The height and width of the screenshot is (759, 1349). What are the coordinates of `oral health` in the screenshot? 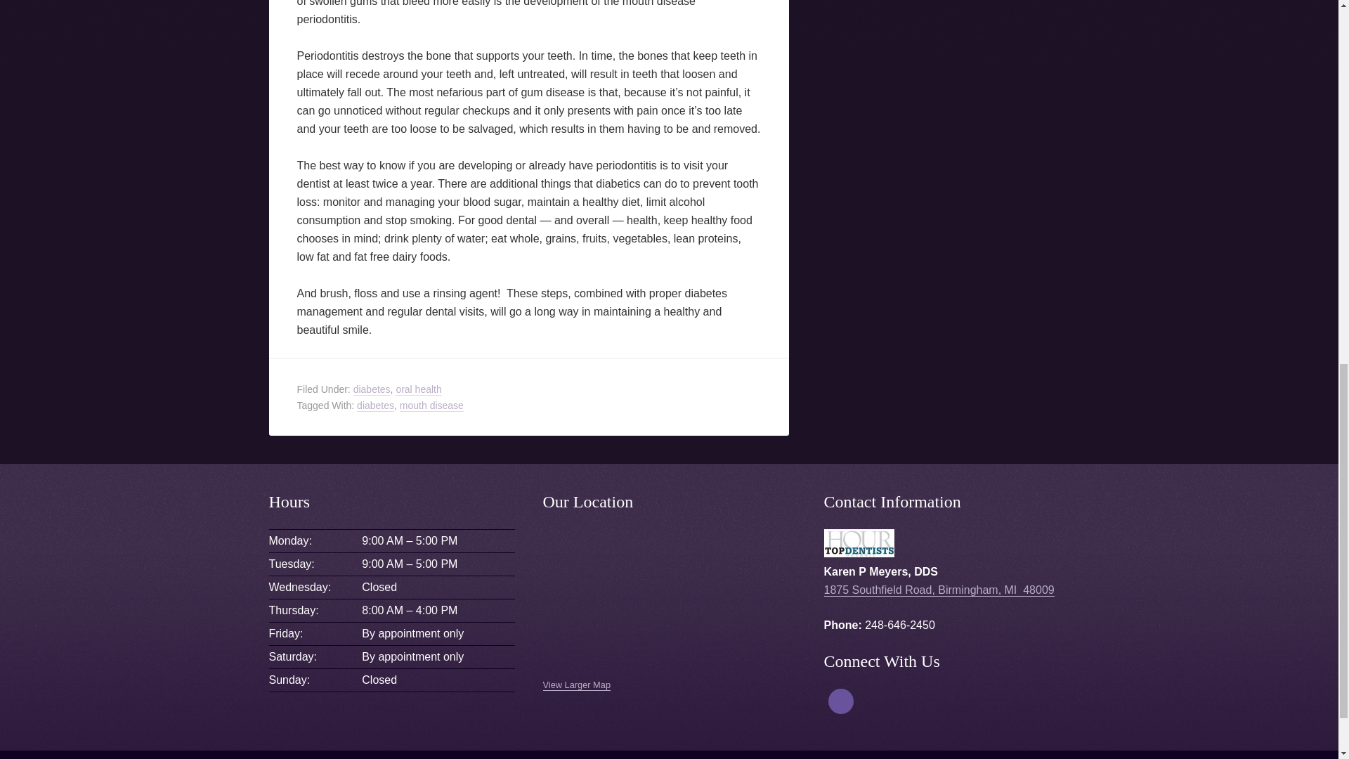 It's located at (417, 389).